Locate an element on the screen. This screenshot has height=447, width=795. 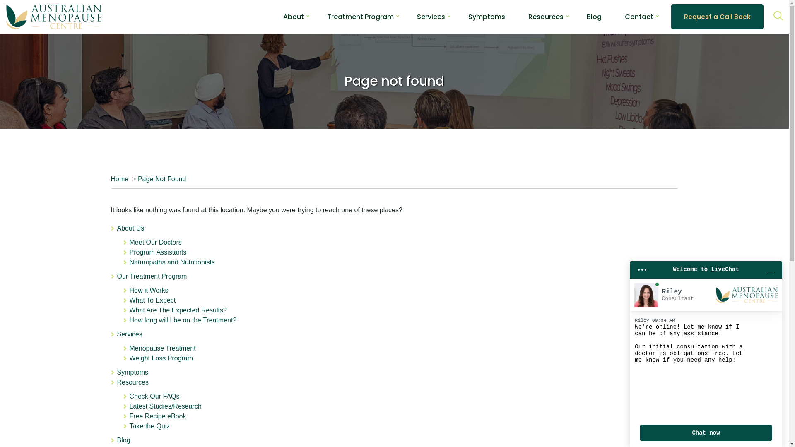
Free Recipe eBook is located at coordinates (157, 416).